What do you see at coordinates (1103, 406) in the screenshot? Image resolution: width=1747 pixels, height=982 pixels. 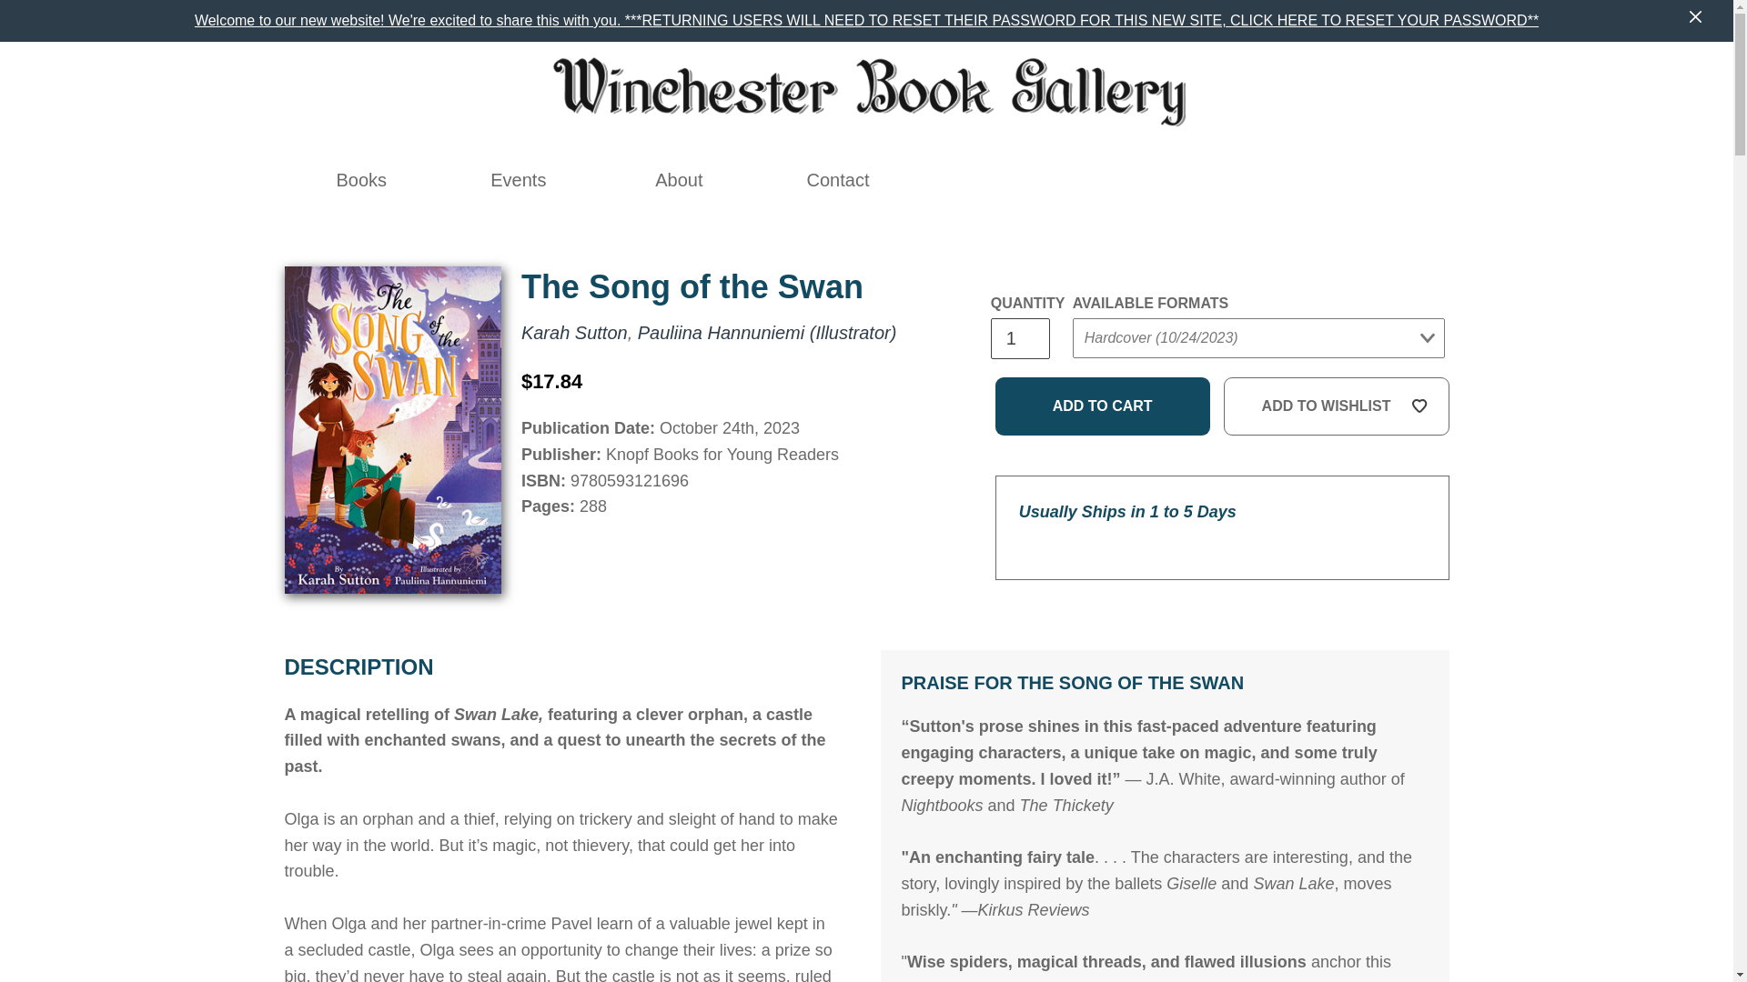 I see `Add to cart` at bounding box center [1103, 406].